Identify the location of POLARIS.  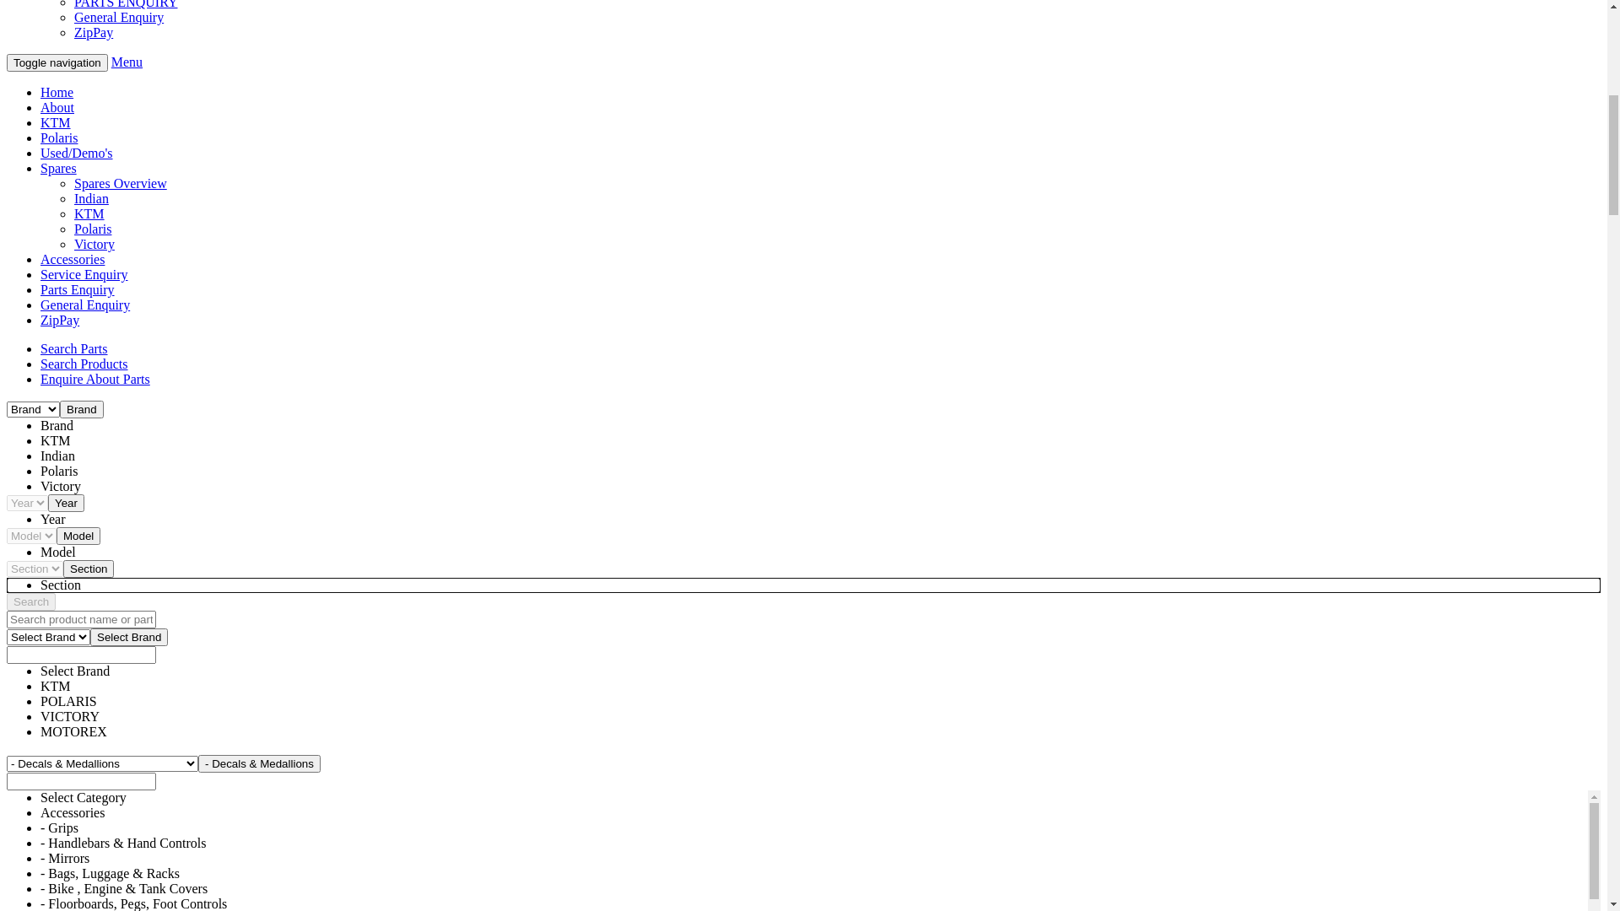
(69, 422).